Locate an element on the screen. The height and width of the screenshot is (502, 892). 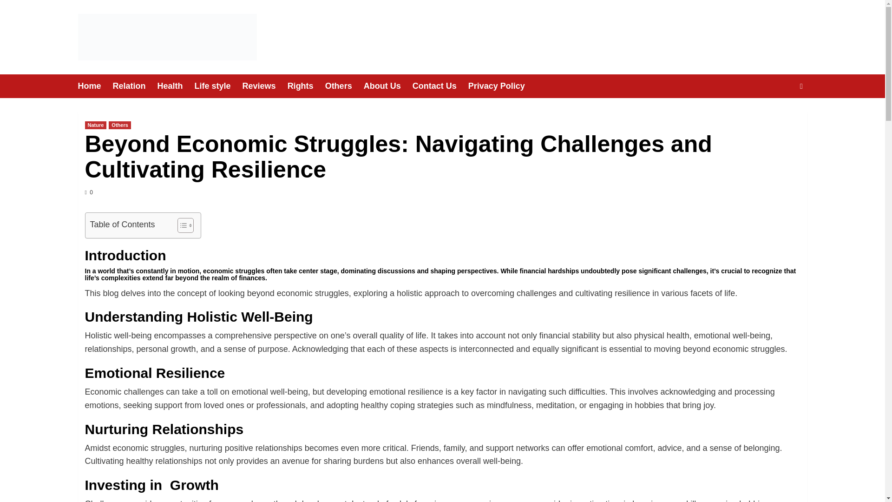
Reviews is located at coordinates (265, 86).